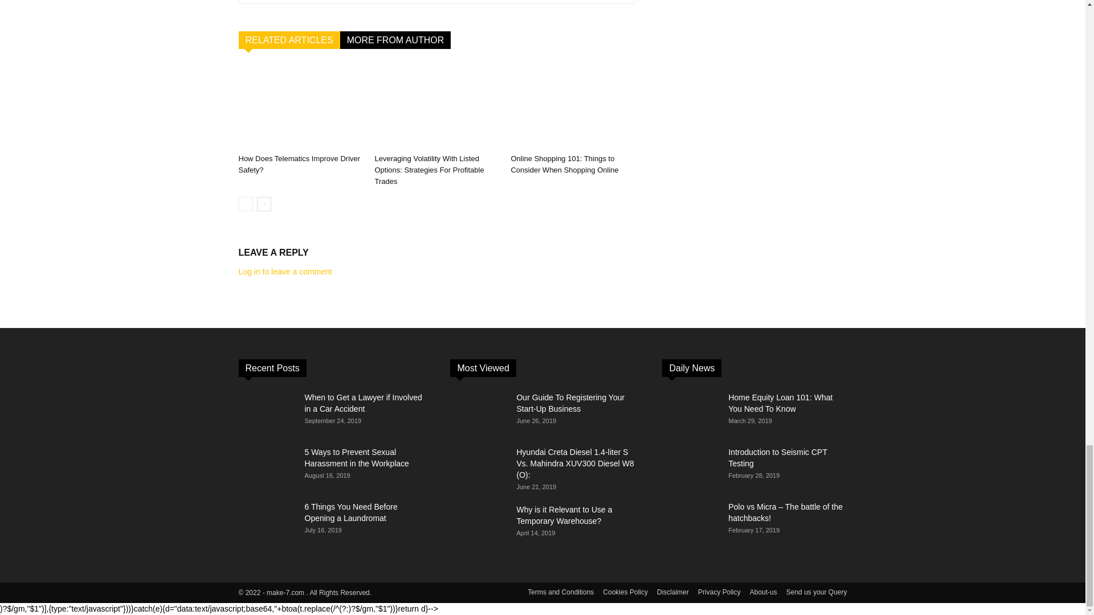 This screenshot has height=615, width=1094. What do you see at coordinates (564, 164) in the screenshot?
I see `Online Shopping 101: Things to Consider When Shopping Online` at bounding box center [564, 164].